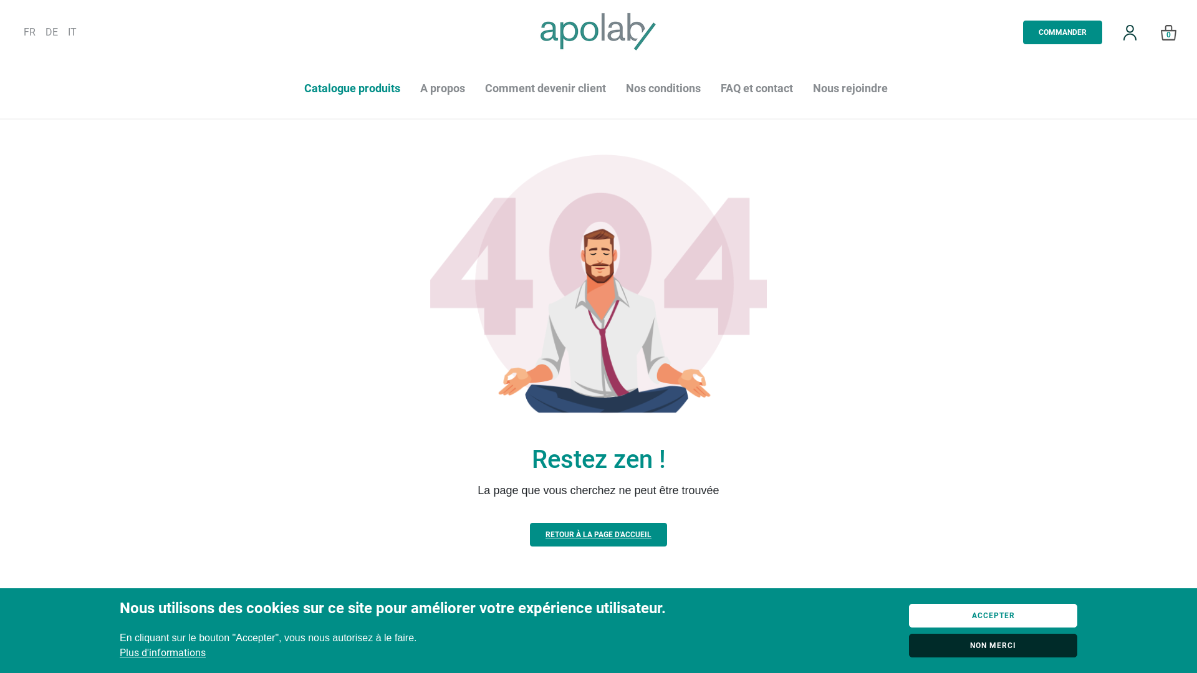 The height and width of the screenshot is (673, 1197). I want to click on Catalogue produits, so click(352, 88).